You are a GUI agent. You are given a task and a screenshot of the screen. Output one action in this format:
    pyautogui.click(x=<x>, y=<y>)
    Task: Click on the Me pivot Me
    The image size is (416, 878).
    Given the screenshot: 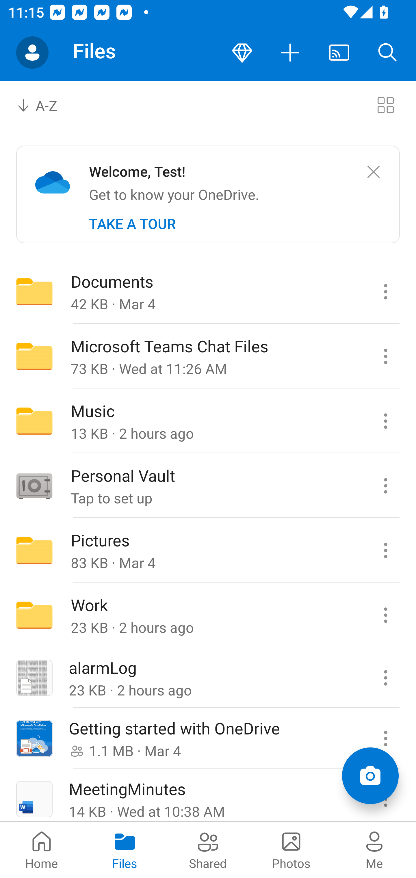 What is the action you would take?
    pyautogui.click(x=374, y=850)
    